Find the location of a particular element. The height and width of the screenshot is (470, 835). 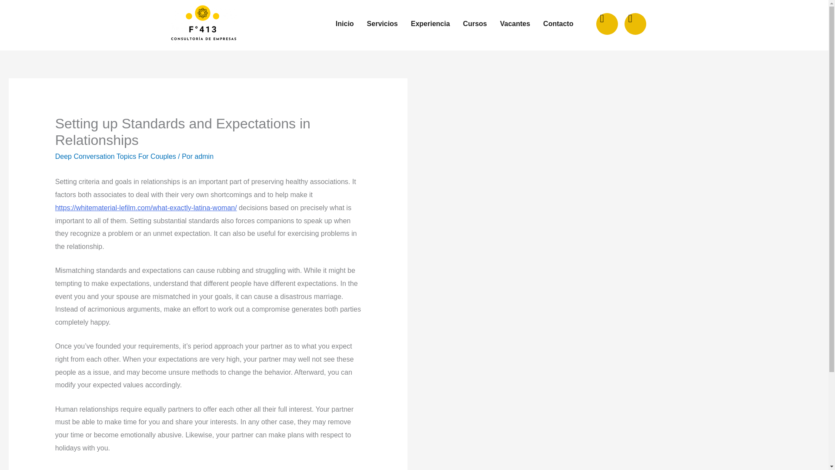

Experiencia is located at coordinates (431, 23).